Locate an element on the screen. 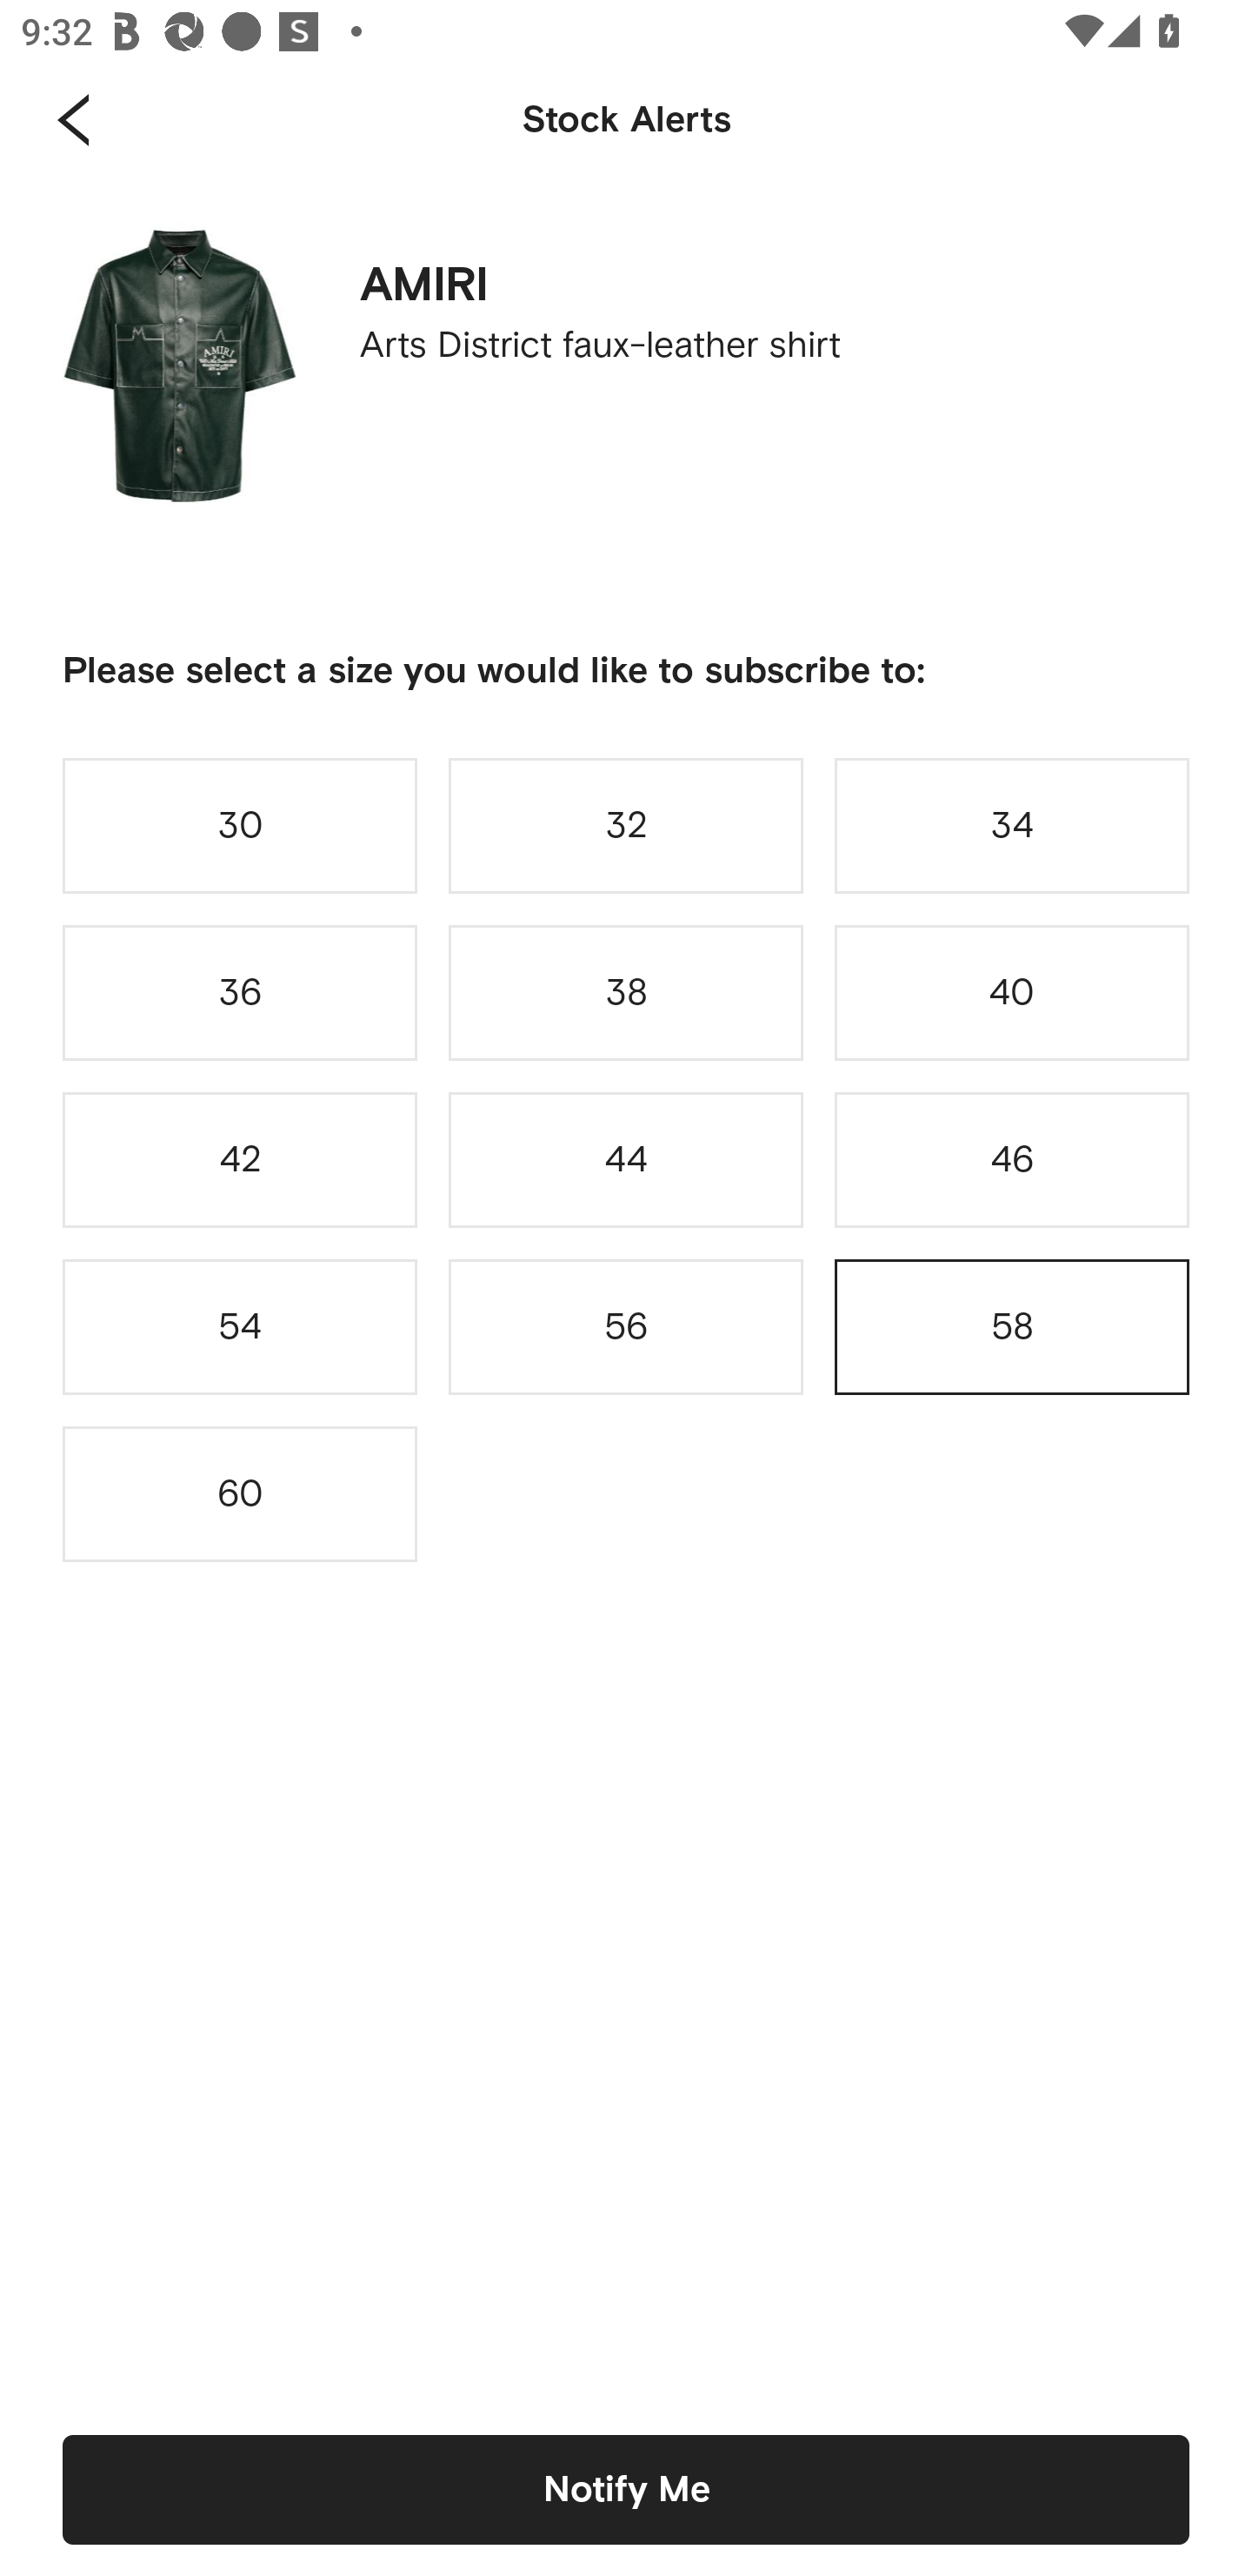  Notify Me is located at coordinates (626, 2489).